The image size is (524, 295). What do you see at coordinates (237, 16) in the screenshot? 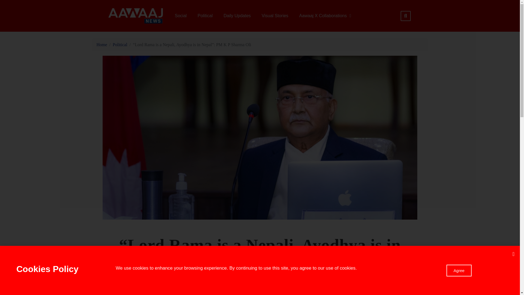
I see `Daily Updates` at bounding box center [237, 16].